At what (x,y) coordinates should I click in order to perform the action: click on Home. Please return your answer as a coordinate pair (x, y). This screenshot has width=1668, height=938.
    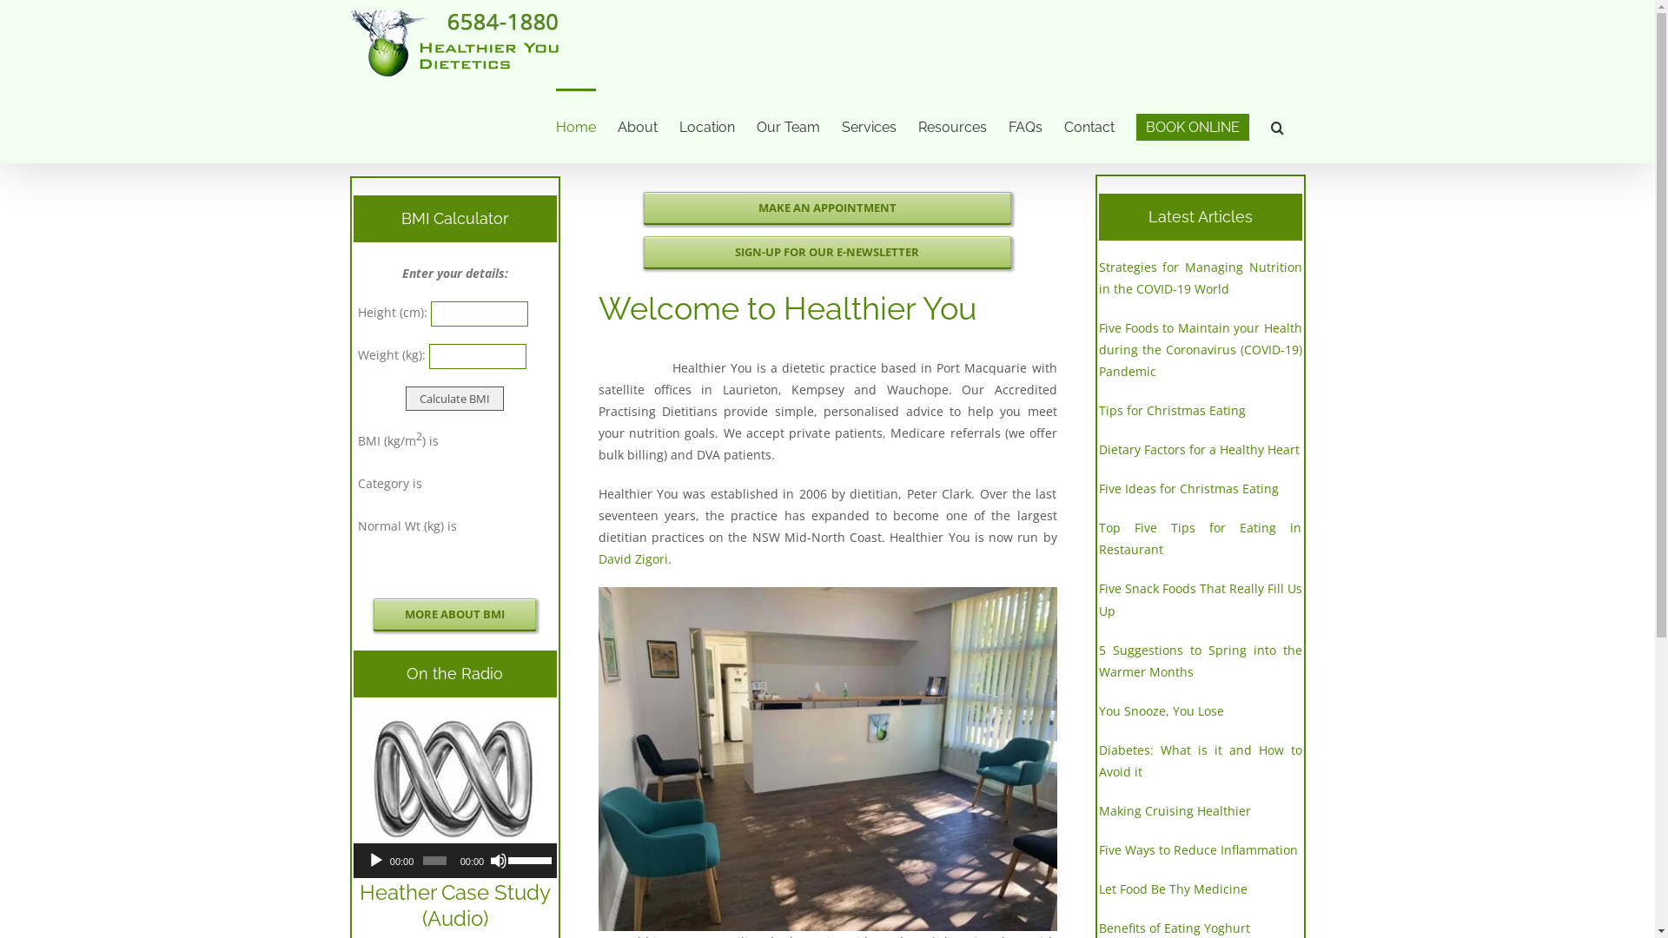
    Looking at the image, I should click on (576, 126).